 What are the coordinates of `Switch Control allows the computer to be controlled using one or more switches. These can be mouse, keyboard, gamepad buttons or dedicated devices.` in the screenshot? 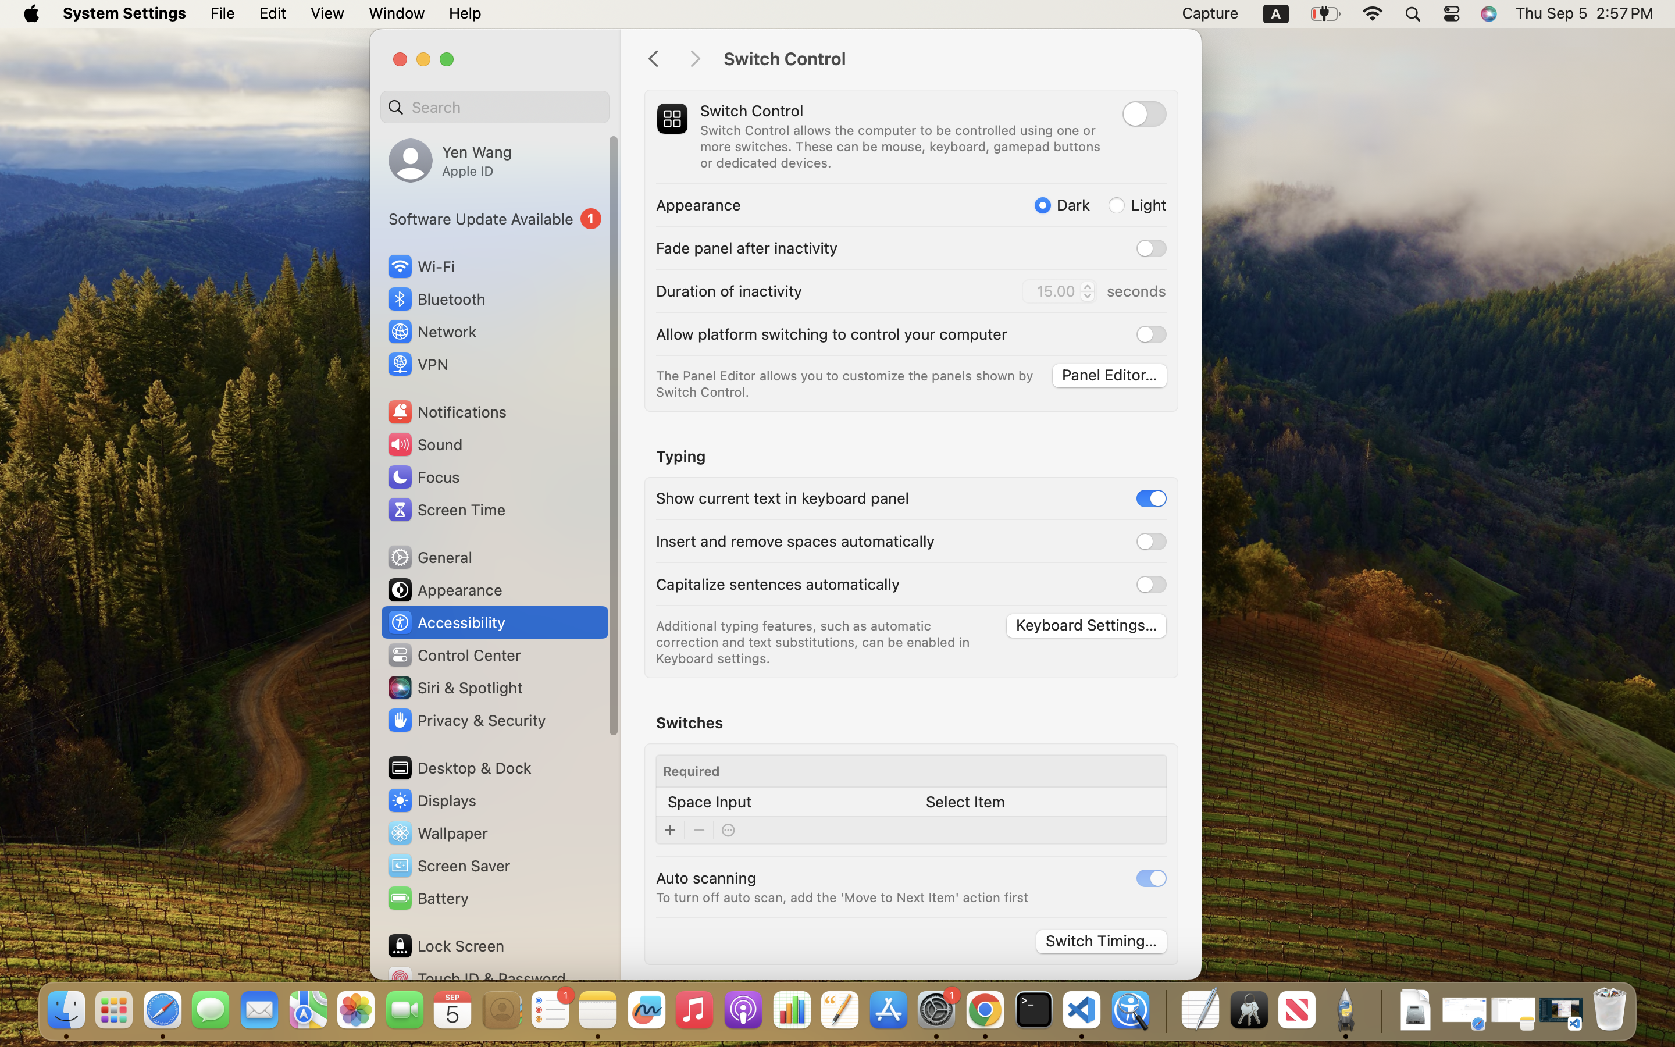 It's located at (902, 147).